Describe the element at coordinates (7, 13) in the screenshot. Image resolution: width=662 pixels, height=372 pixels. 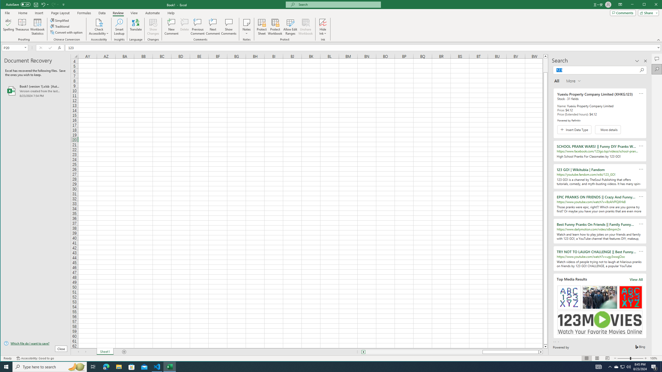
I see `File Tab` at that location.